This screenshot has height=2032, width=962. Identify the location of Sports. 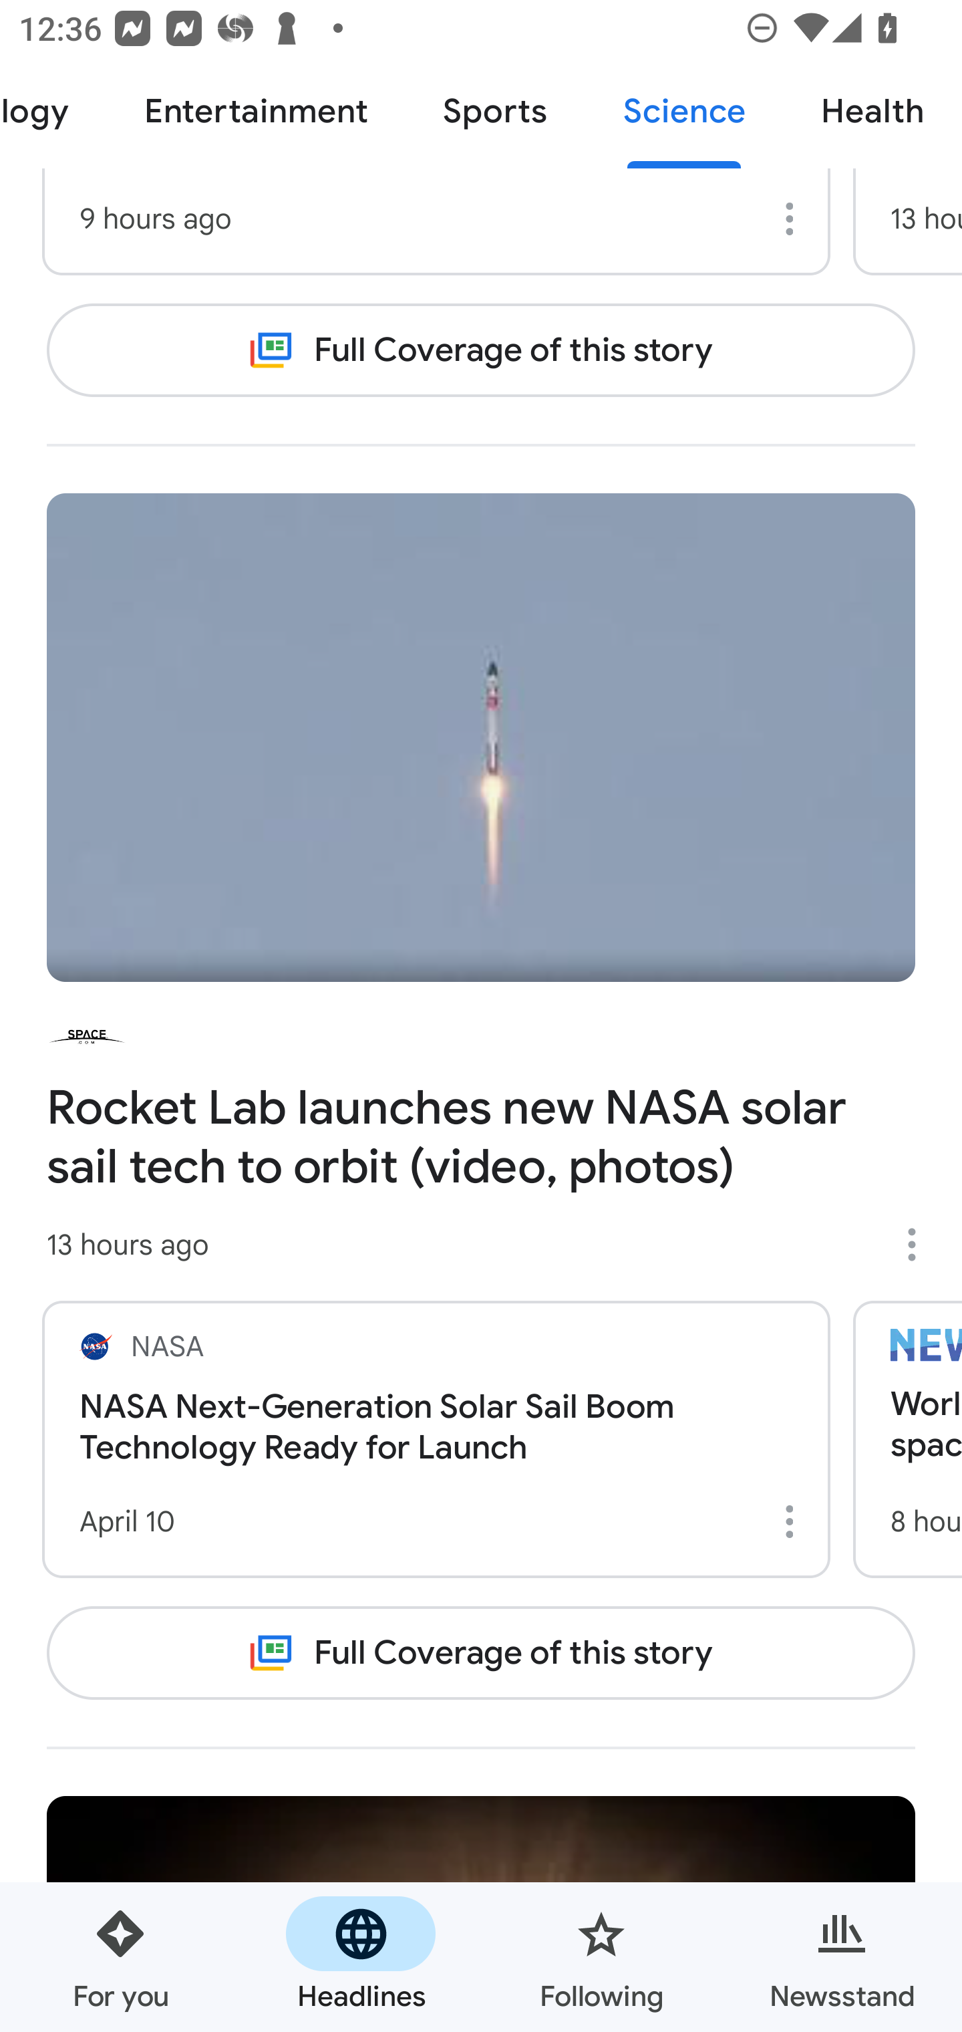
(495, 112).